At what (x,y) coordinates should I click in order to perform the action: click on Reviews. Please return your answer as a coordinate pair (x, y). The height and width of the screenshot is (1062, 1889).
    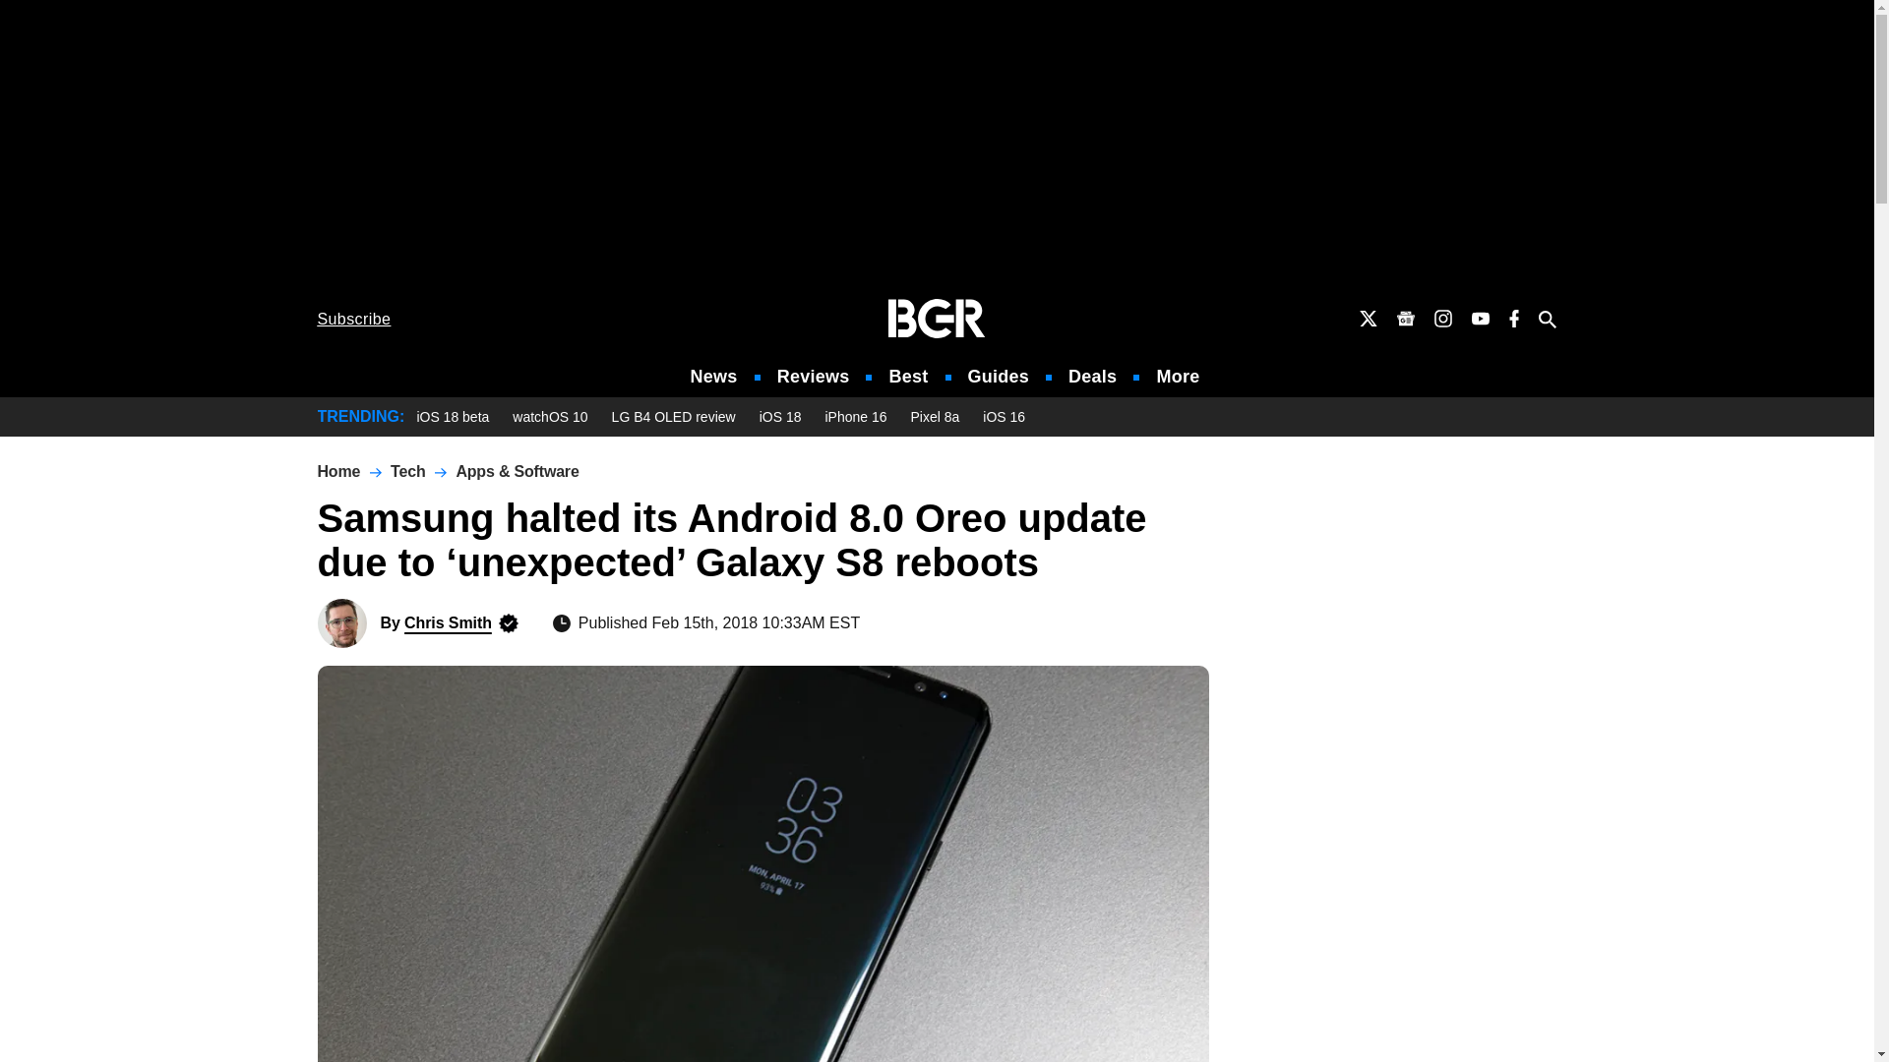
    Looking at the image, I should click on (813, 377).